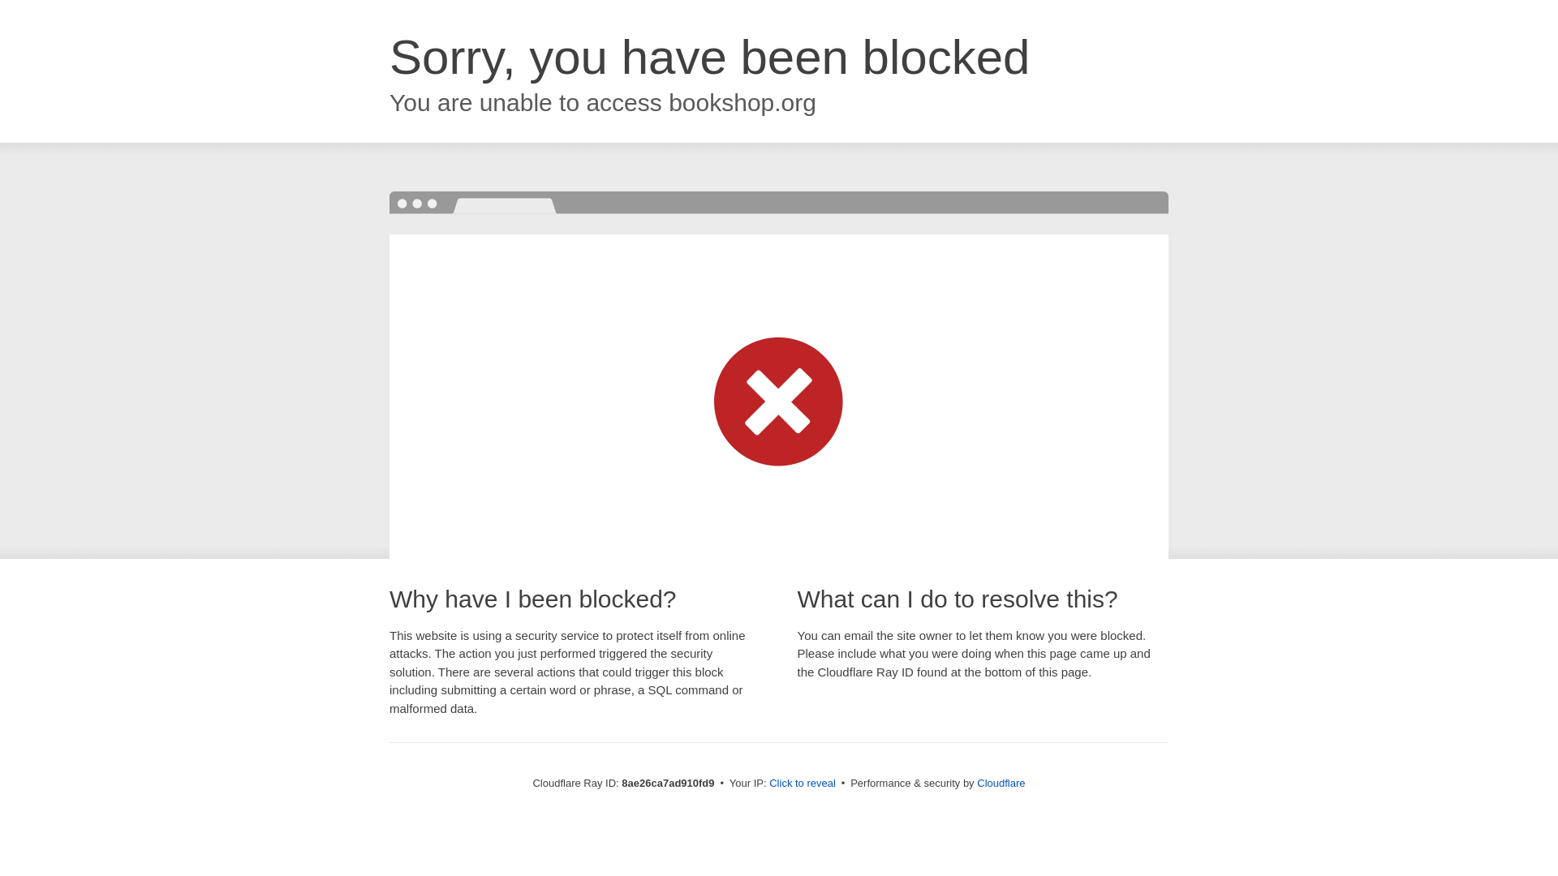 The height and width of the screenshot is (876, 1558). I want to click on Click to reveal, so click(802, 784).